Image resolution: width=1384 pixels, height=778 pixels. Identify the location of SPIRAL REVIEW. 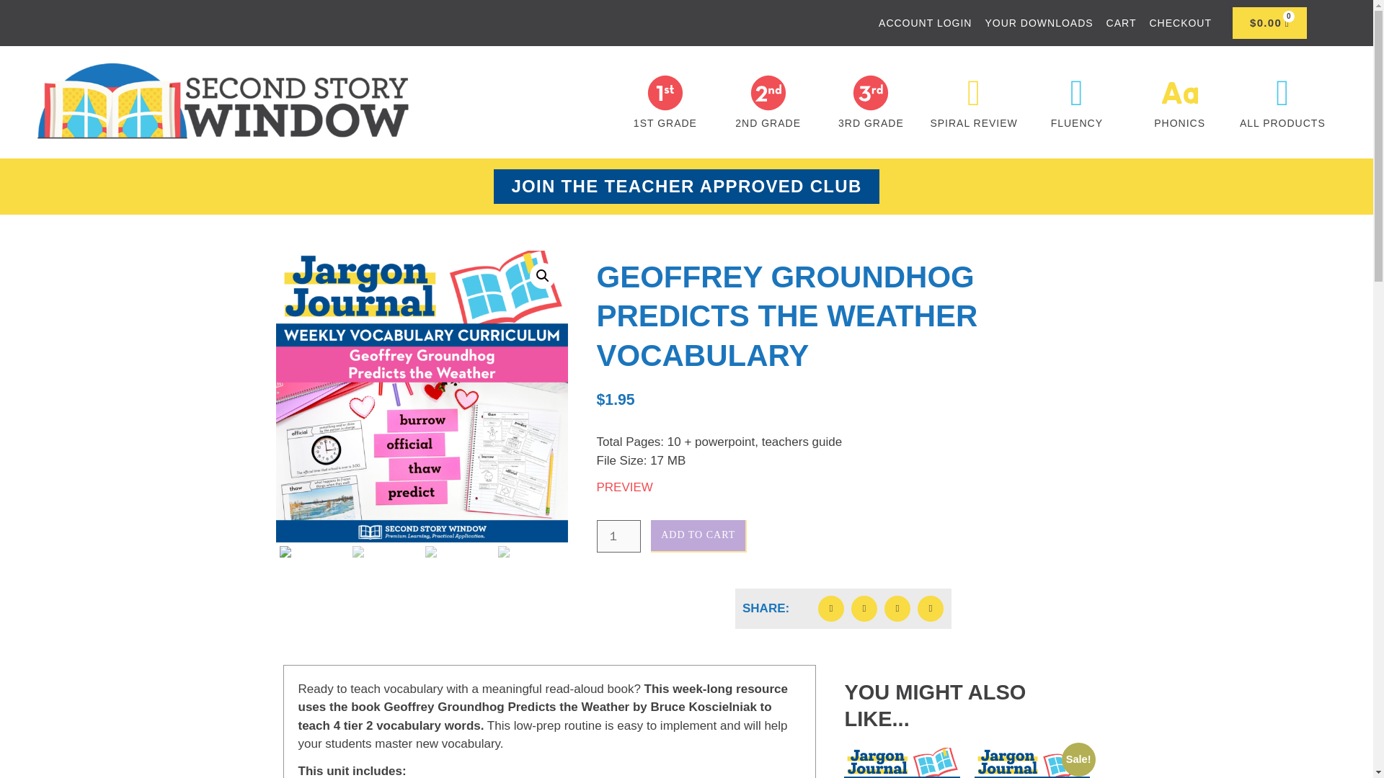
(973, 123).